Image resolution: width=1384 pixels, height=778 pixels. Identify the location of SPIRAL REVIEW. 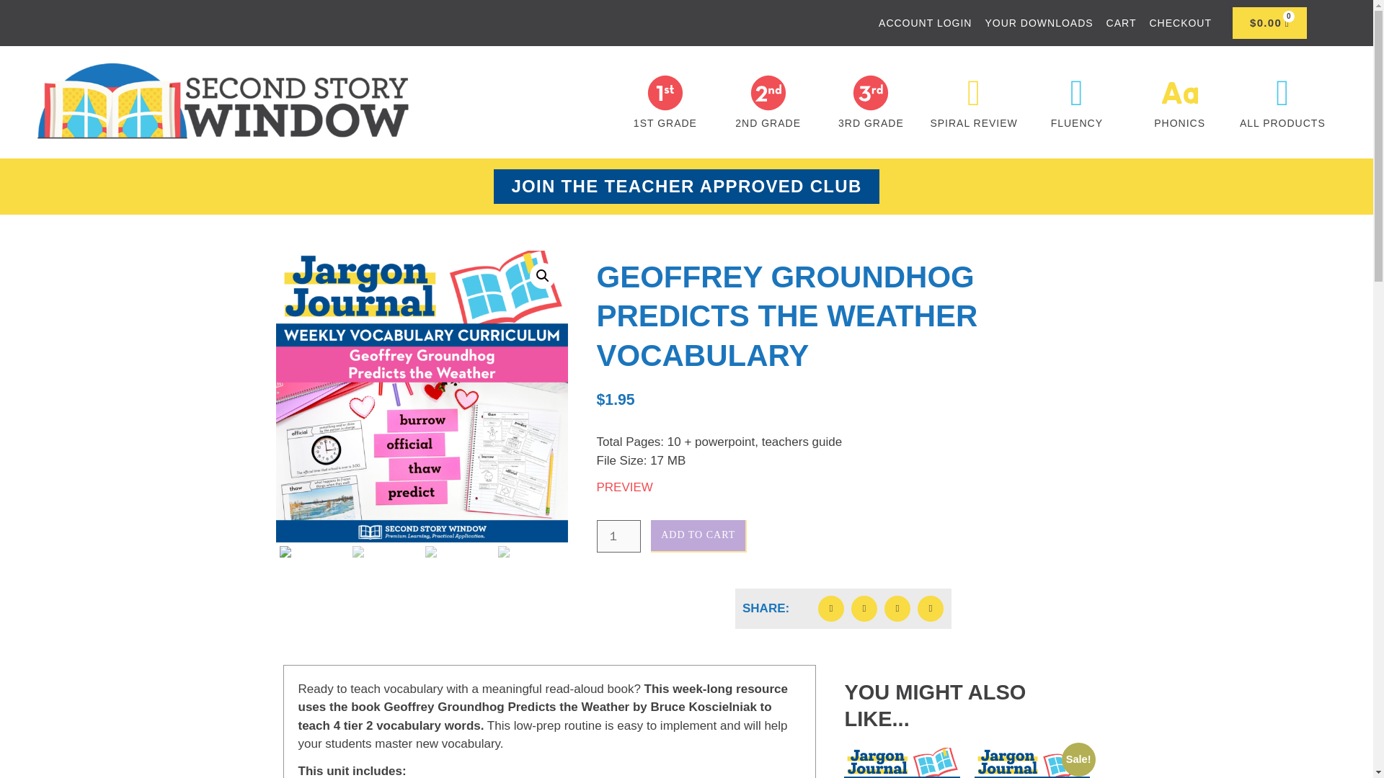
(973, 123).